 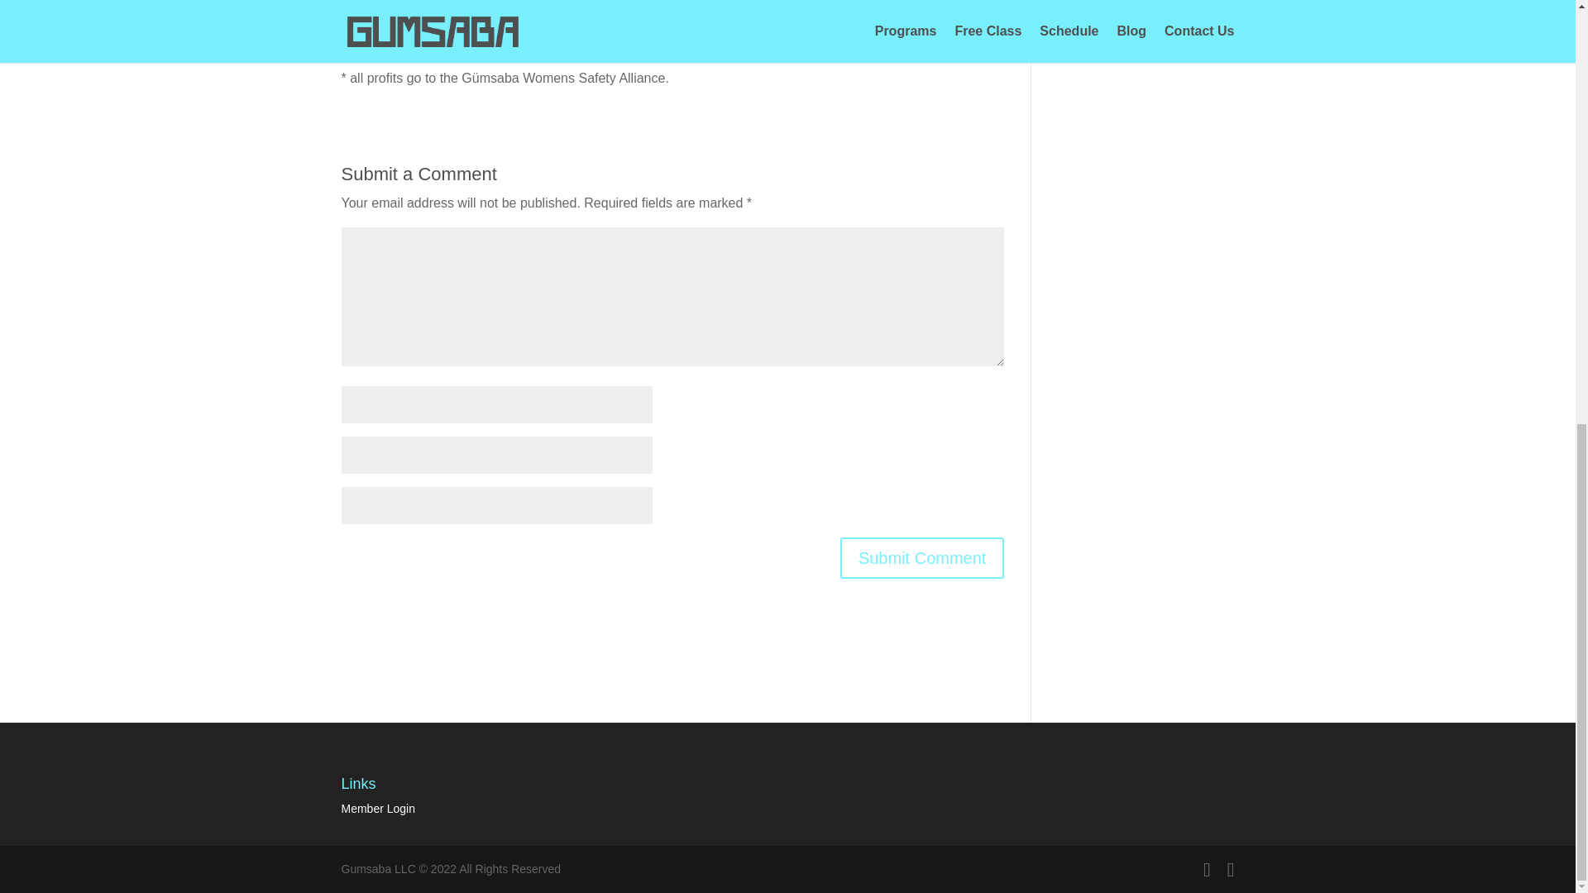 I want to click on Submit Comment, so click(x=922, y=557).